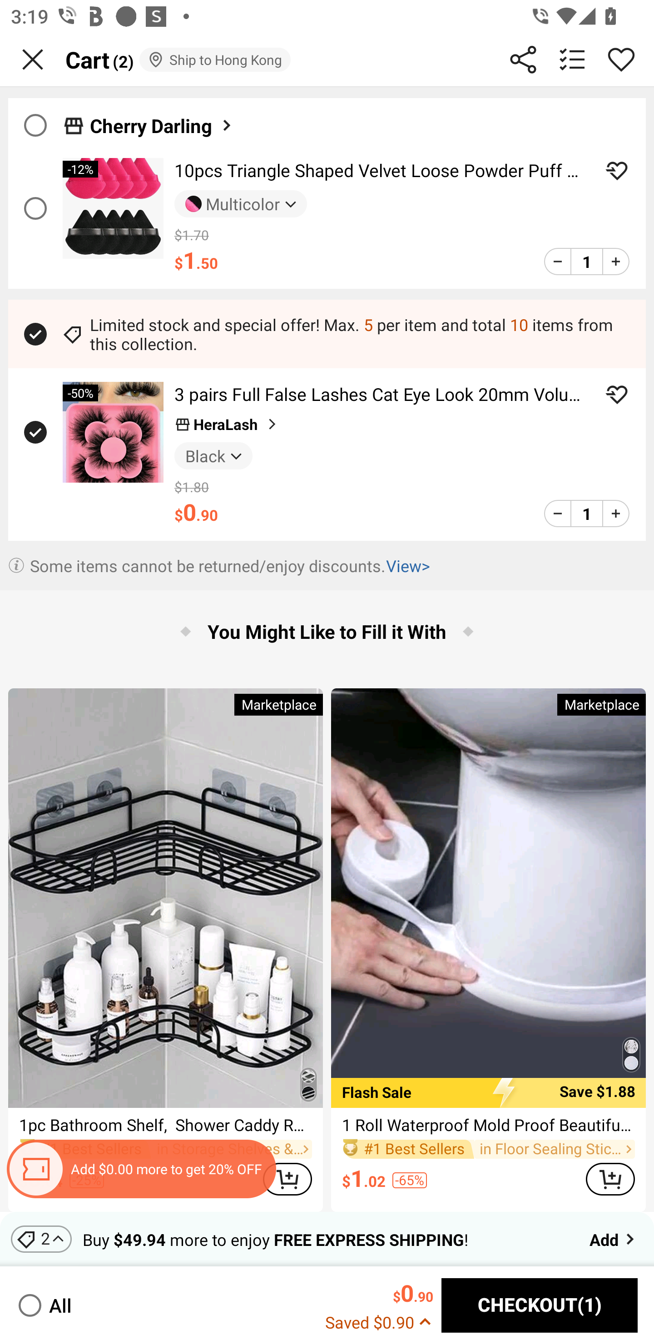  I want to click on  Multicolor, so click(241, 204).